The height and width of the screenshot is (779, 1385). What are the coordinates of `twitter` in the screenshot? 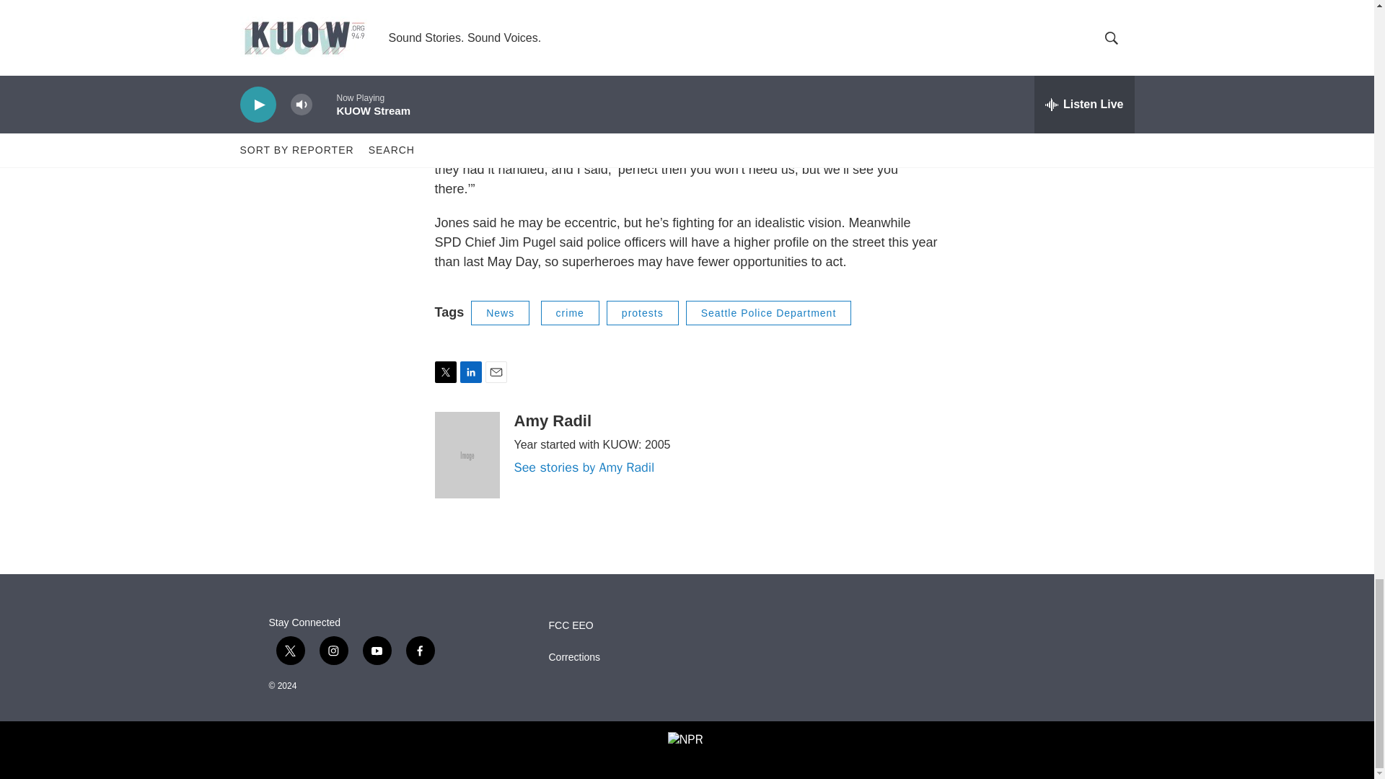 It's located at (290, 651).